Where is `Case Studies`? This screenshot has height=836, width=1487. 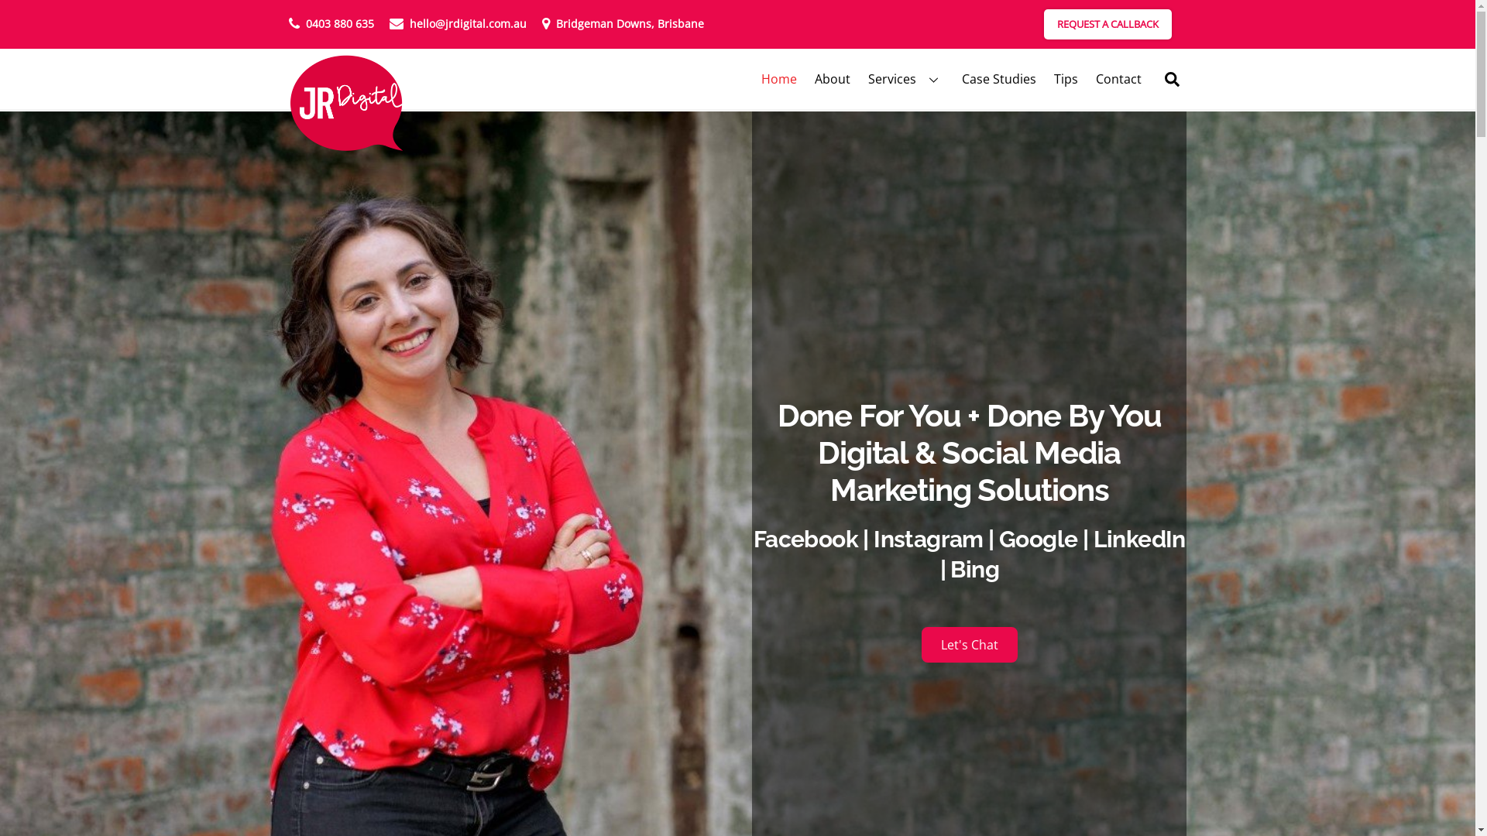
Case Studies is located at coordinates (999, 79).